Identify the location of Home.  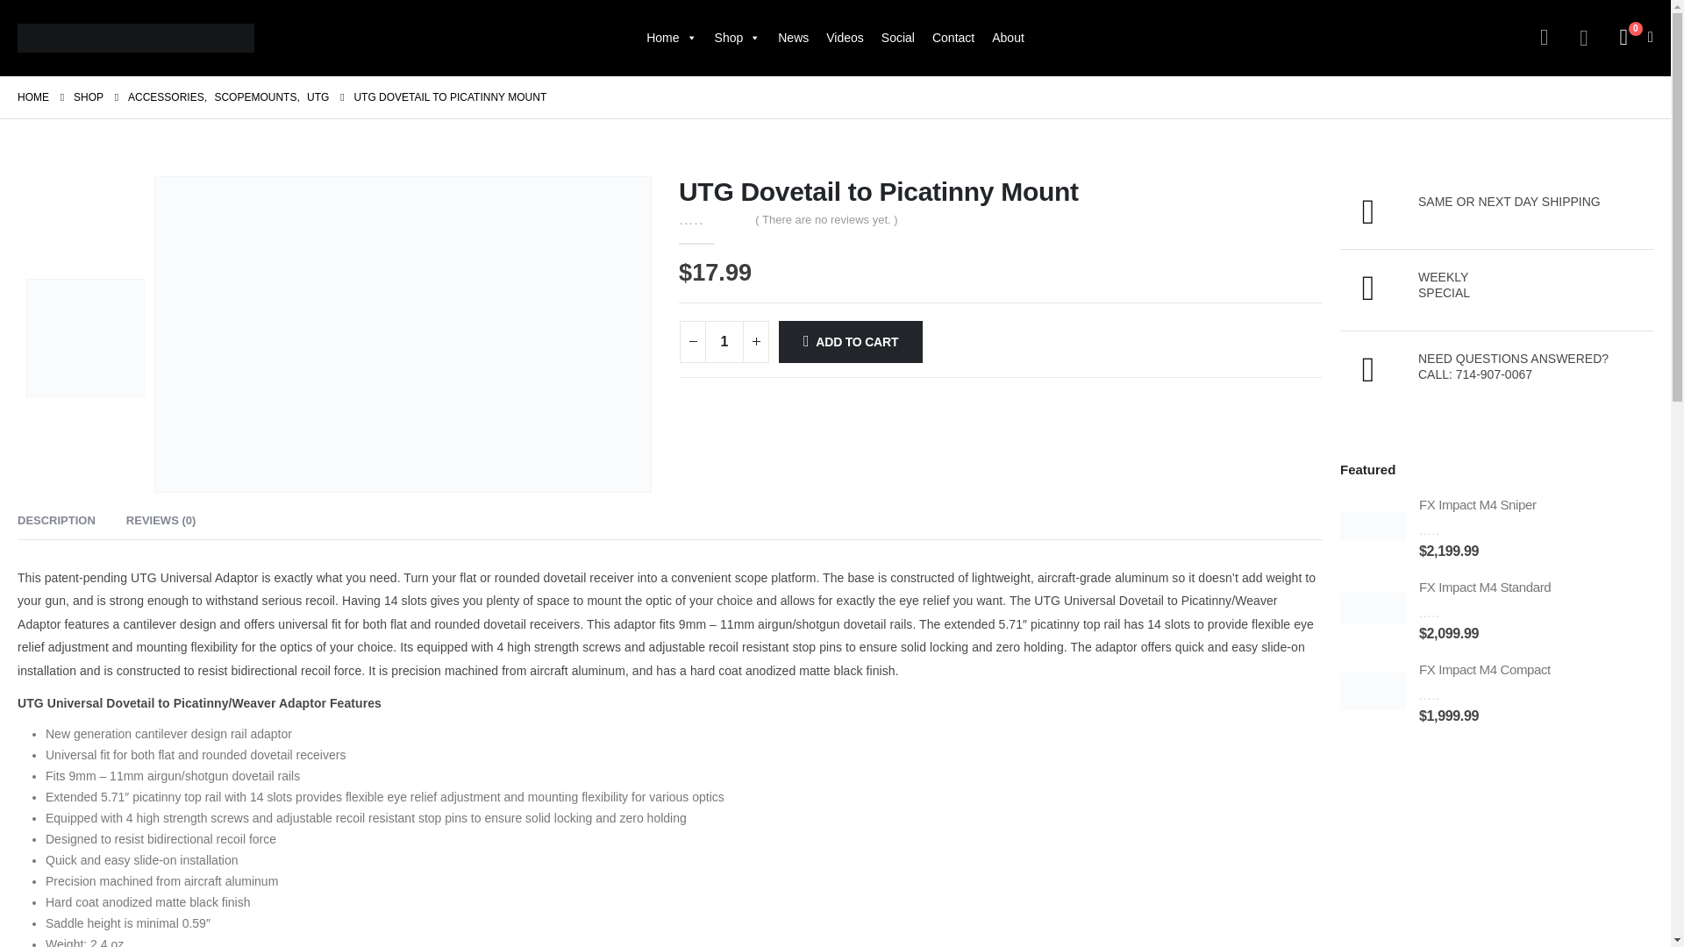
(672, 37).